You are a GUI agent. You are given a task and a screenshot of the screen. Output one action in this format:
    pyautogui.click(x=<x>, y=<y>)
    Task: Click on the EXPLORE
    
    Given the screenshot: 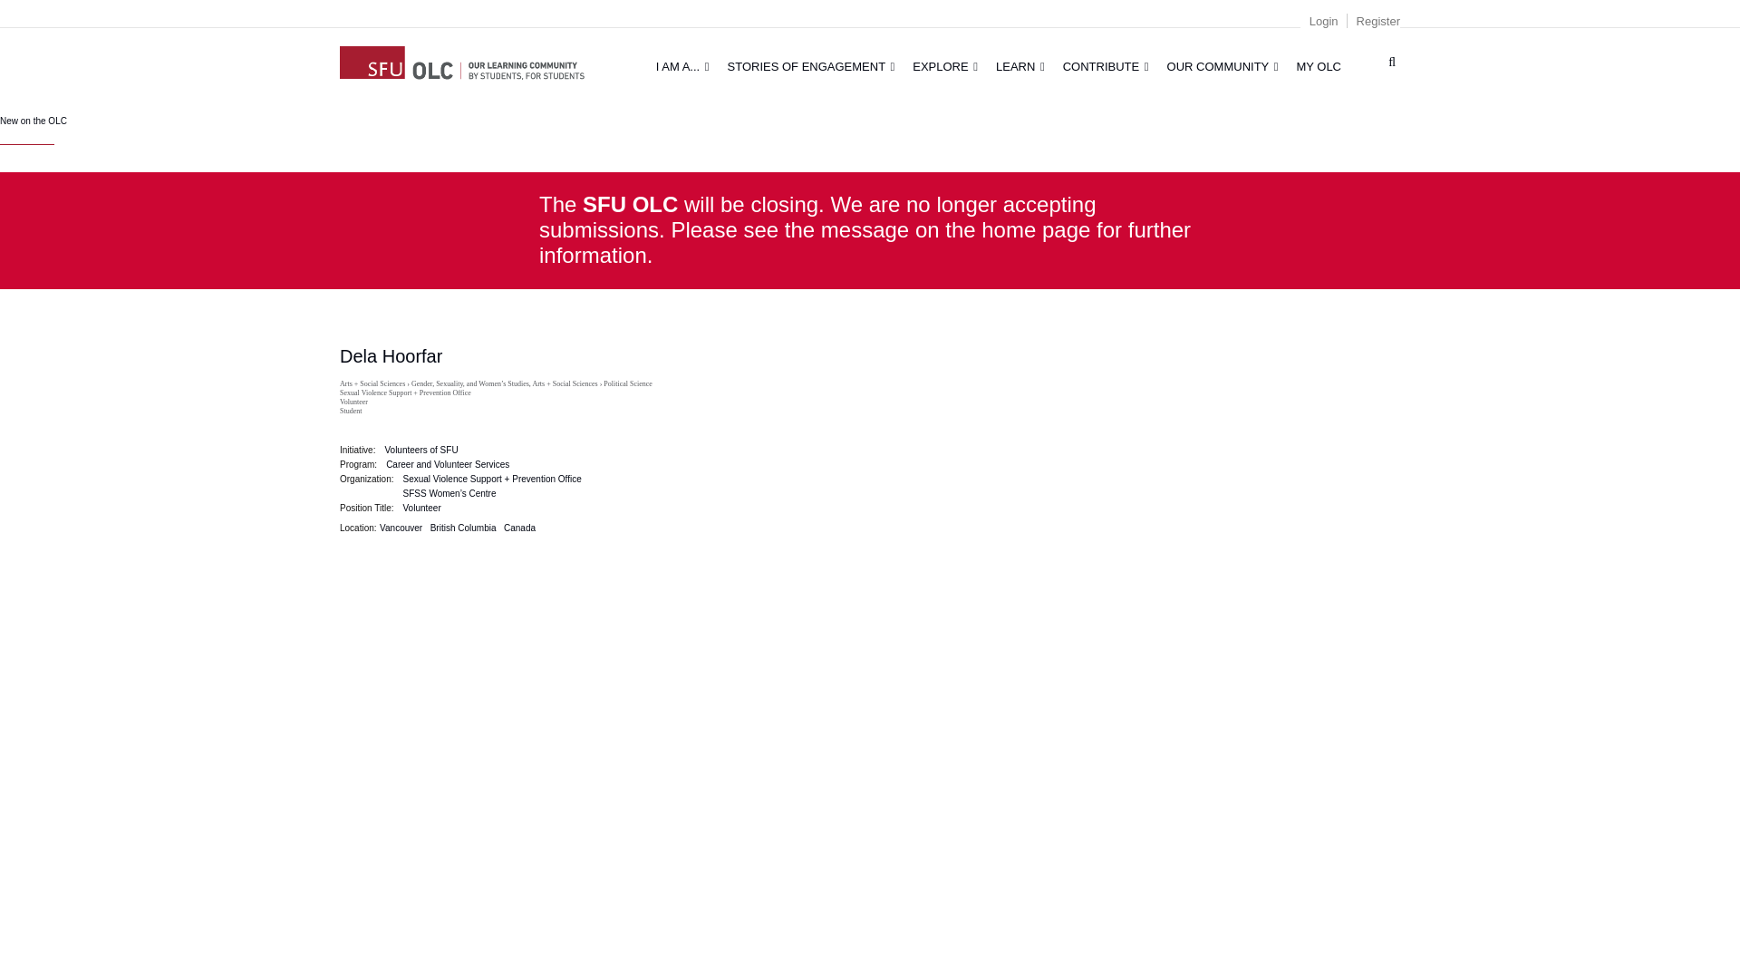 What is the action you would take?
    pyautogui.click(x=944, y=66)
    